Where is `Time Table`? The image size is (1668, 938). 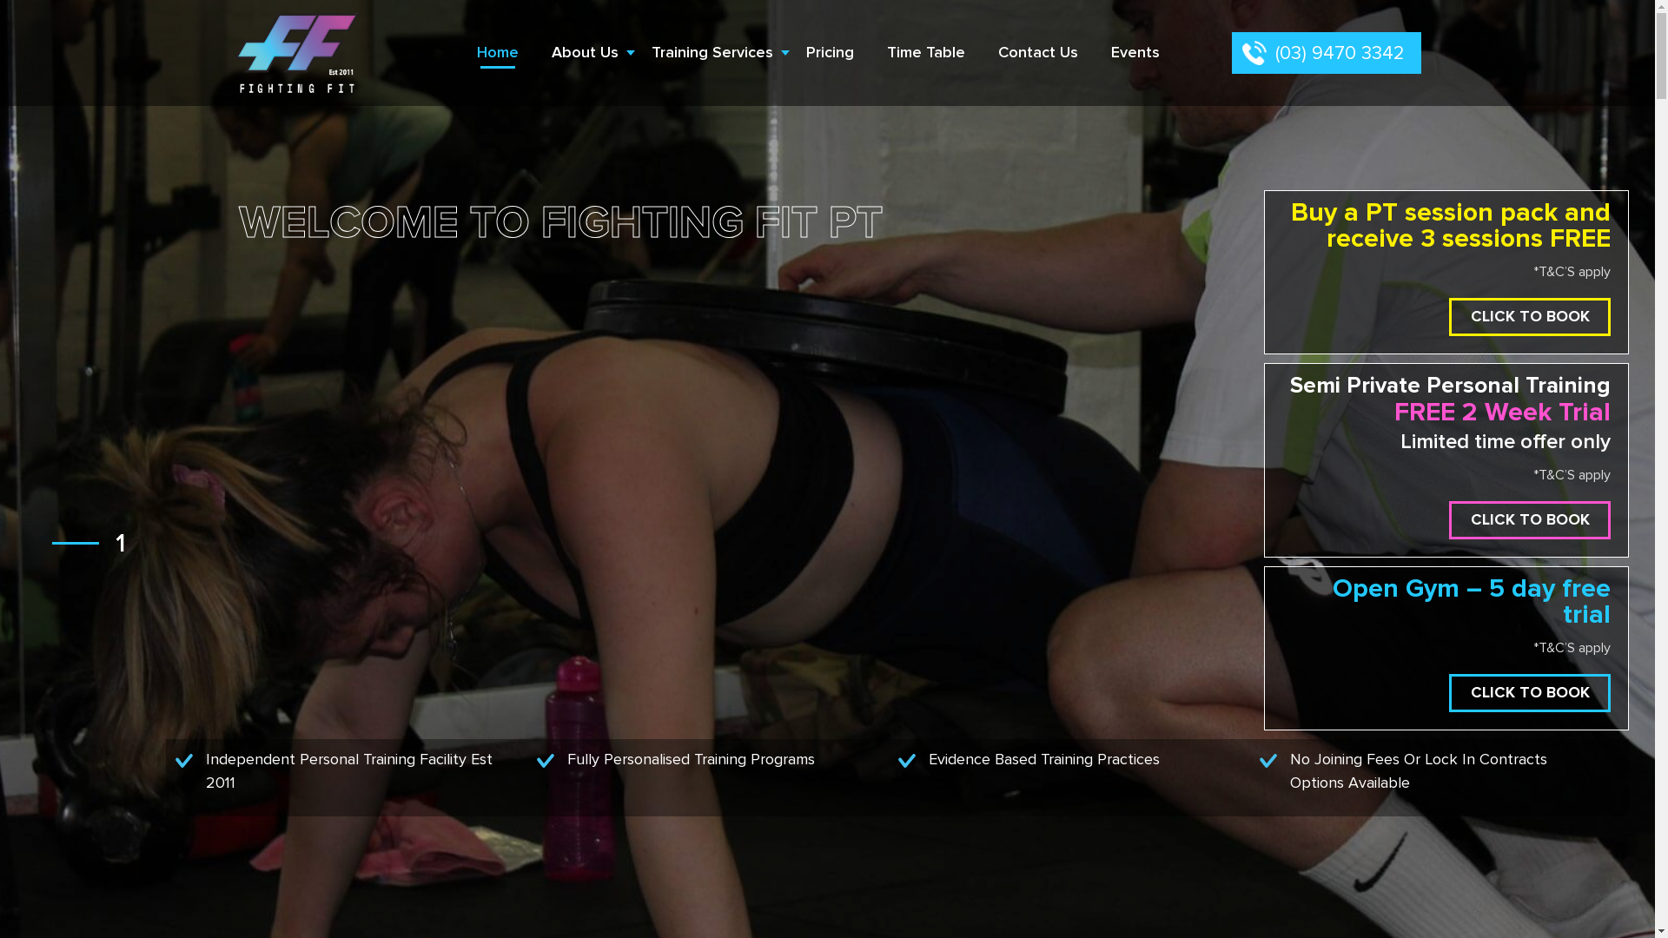 Time Table is located at coordinates (926, 53).